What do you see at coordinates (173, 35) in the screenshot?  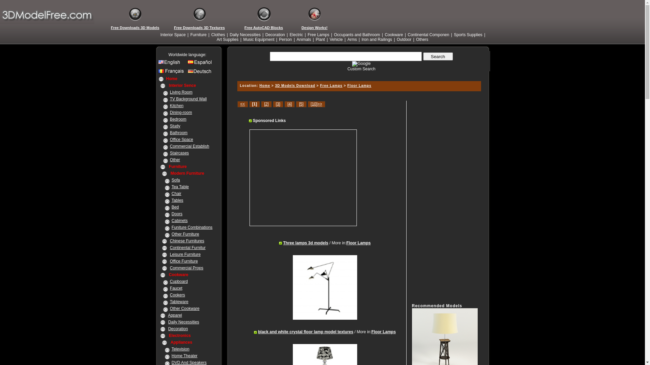 I see `Interior Space` at bounding box center [173, 35].